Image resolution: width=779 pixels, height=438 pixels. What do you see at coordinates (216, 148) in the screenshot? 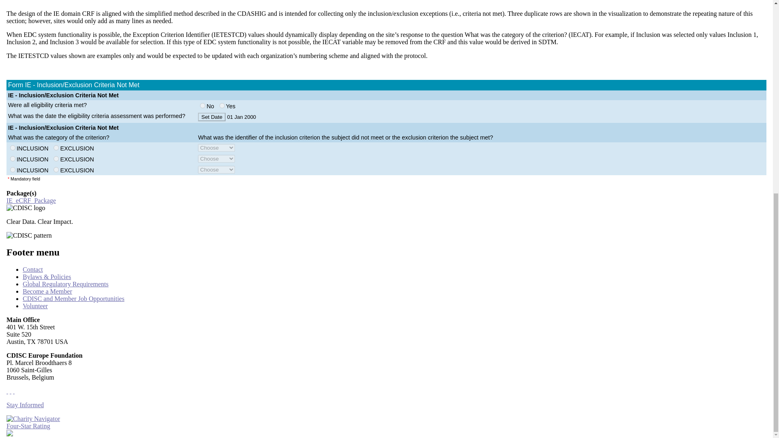
I see `Field Name: IT.IETESTCD` at bounding box center [216, 148].